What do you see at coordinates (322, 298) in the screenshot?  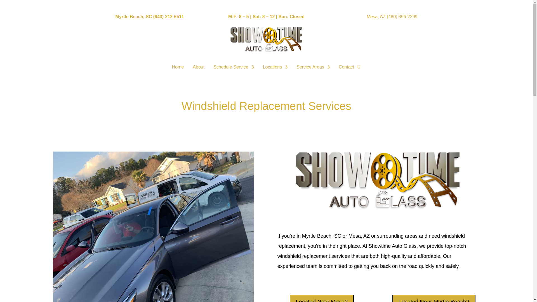 I see `Located Near Mesa?` at bounding box center [322, 298].